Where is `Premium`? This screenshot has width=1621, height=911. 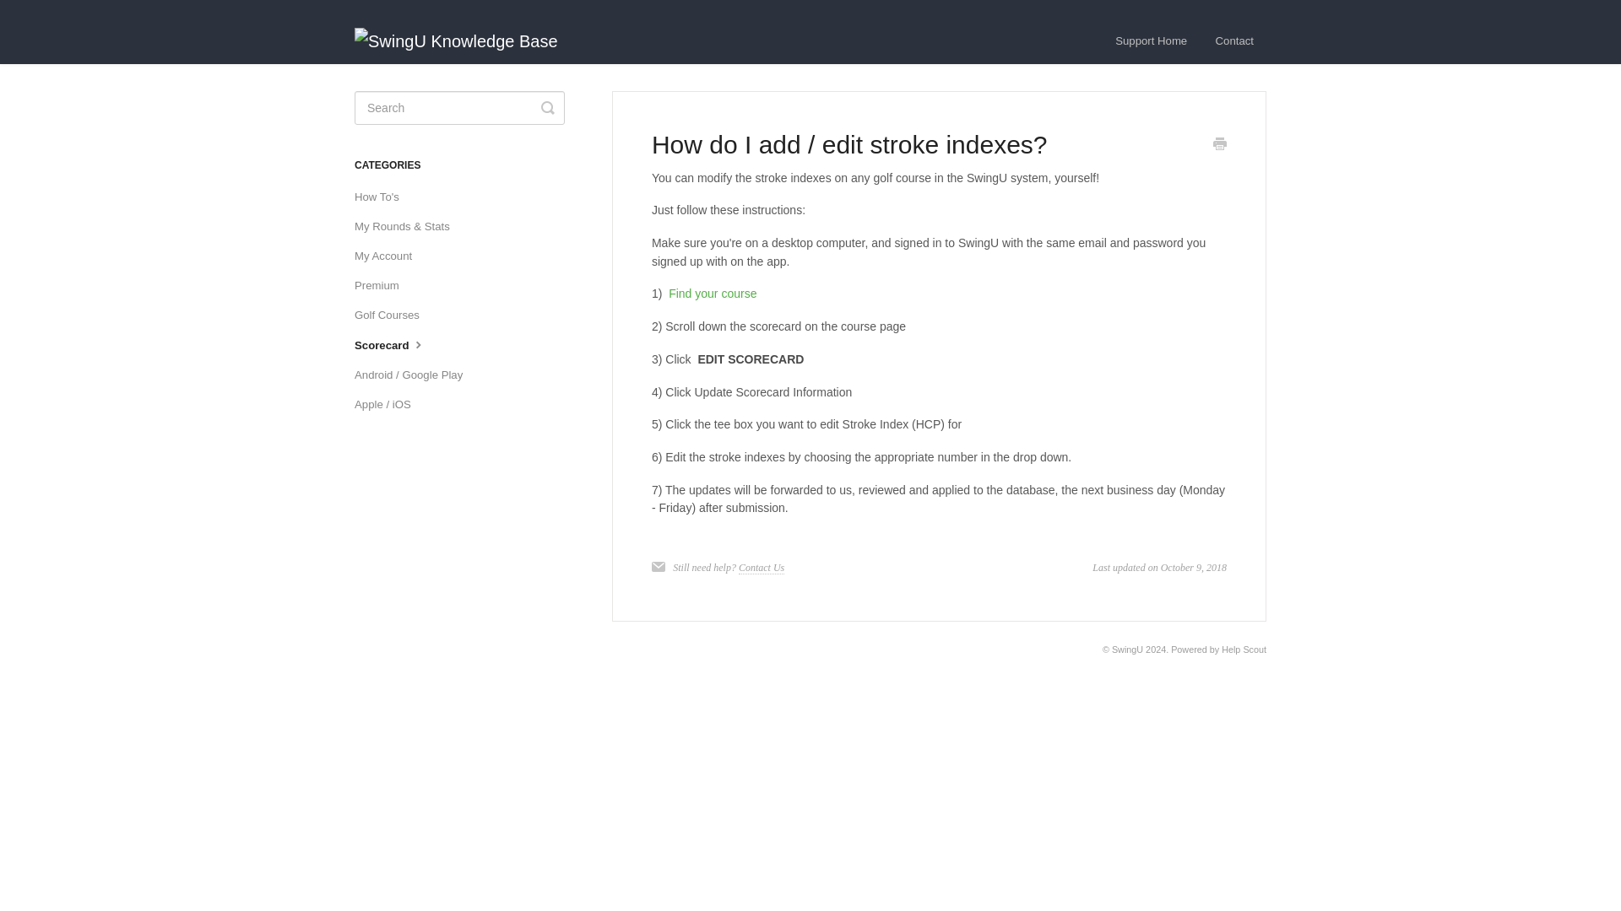 Premium is located at coordinates (383, 285).